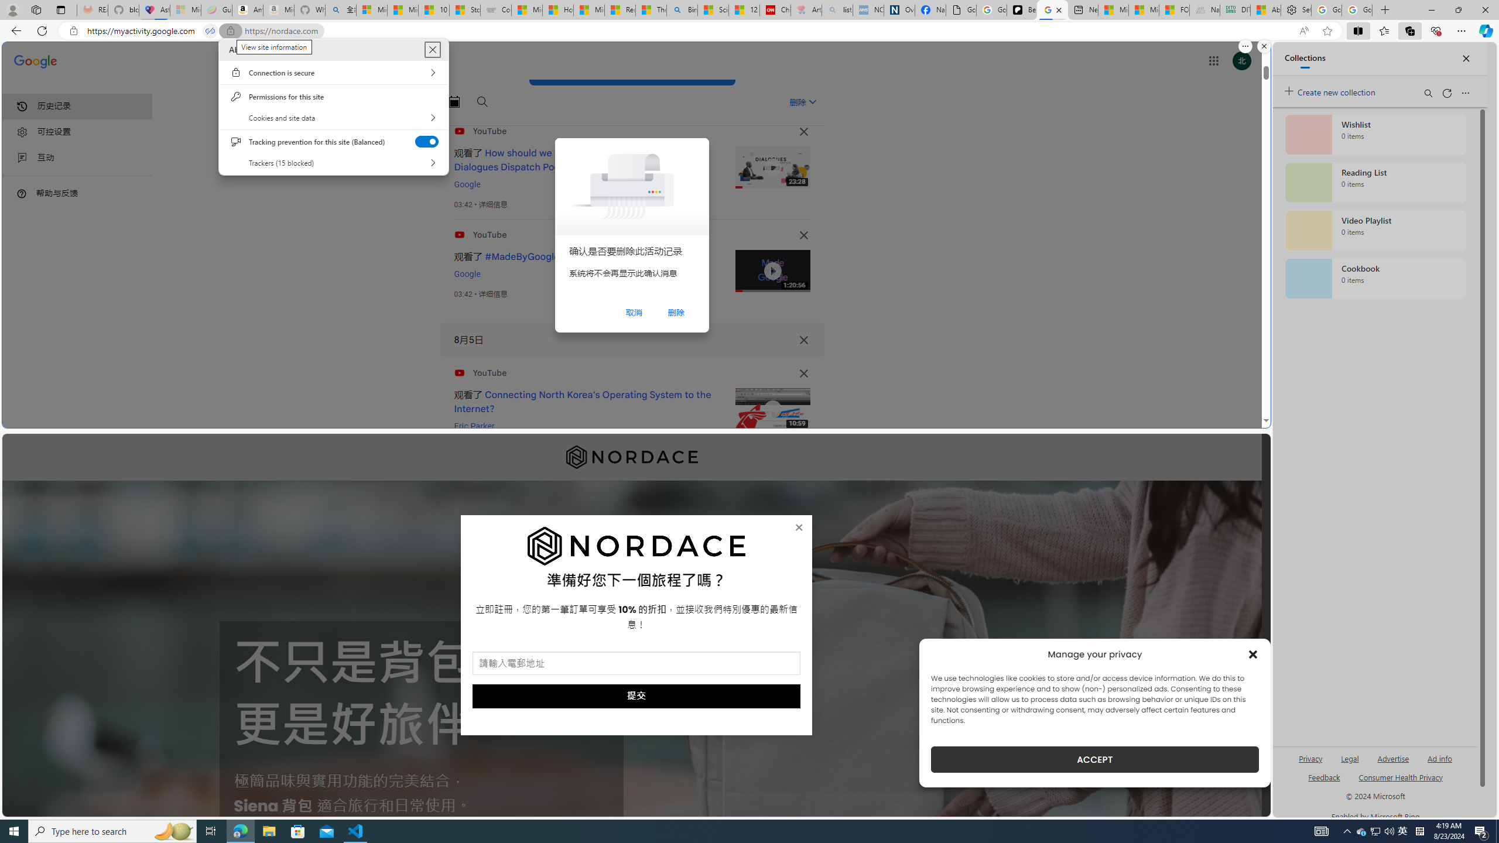  Describe the element at coordinates (1204, 10) in the screenshot. I see `Navy Quest` at that location.